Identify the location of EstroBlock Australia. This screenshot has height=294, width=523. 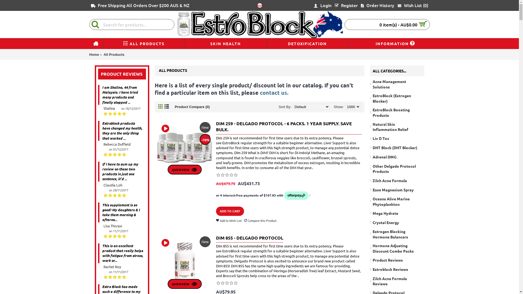
(260, 24).